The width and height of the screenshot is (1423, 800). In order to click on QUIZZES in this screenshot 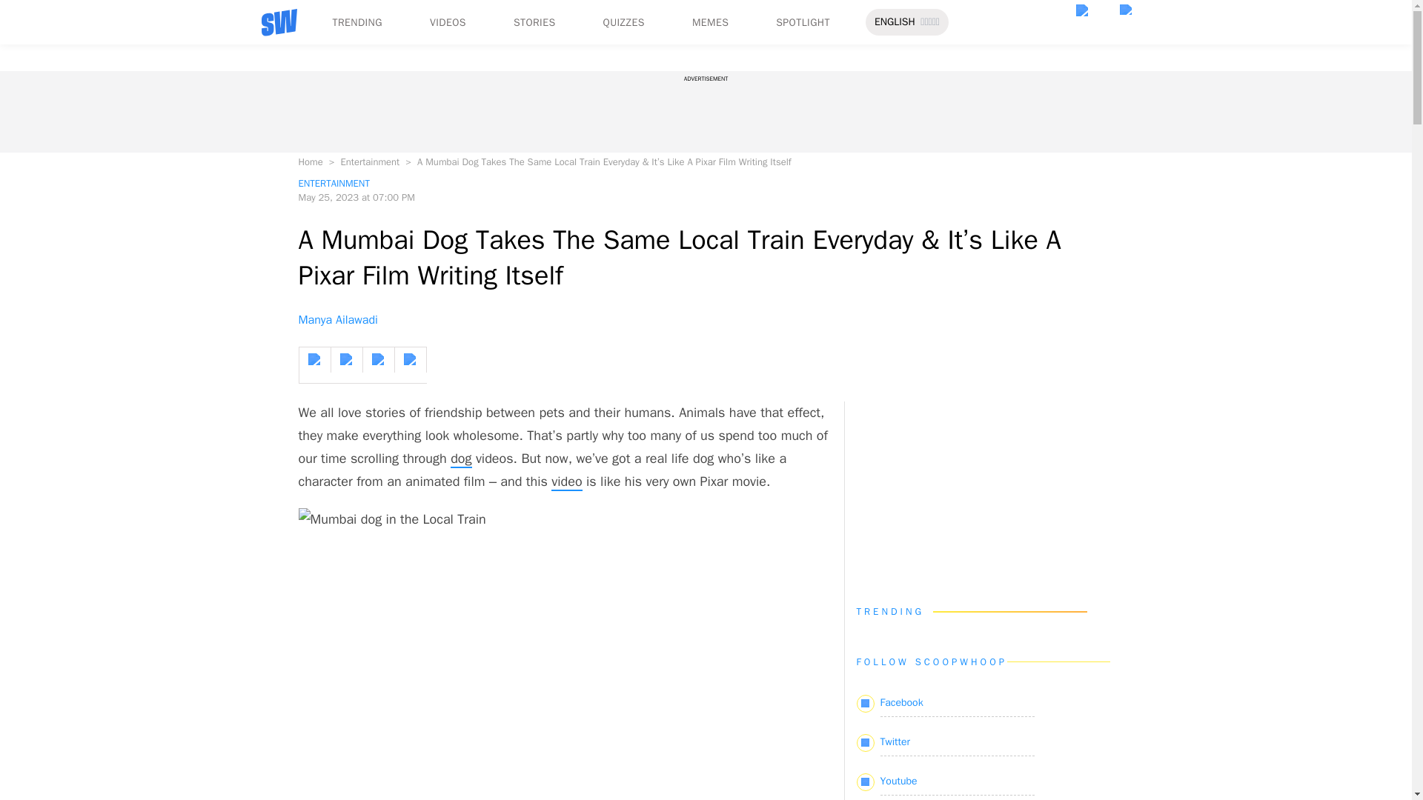, I will do `click(624, 22)`.